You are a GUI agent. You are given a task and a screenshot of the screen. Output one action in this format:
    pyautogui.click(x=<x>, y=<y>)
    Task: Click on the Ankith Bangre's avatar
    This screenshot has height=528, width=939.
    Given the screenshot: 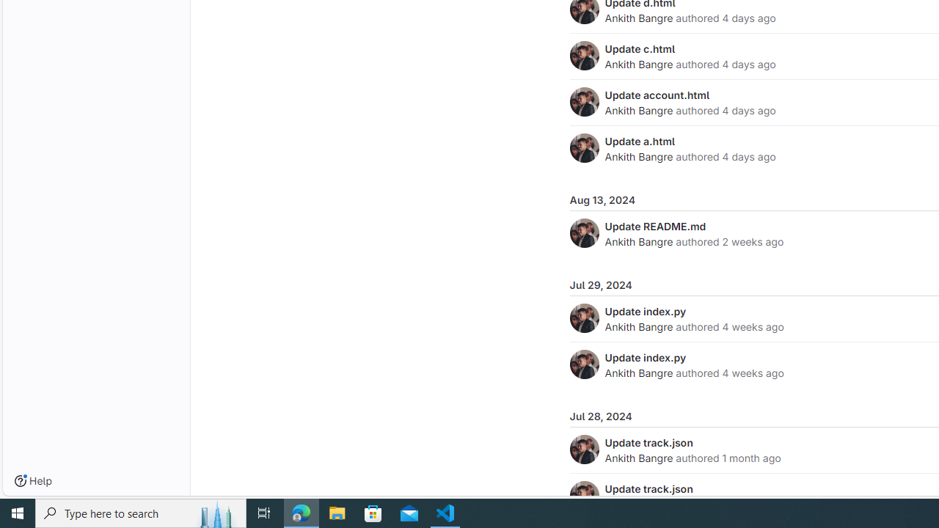 What is the action you would take?
    pyautogui.click(x=584, y=496)
    